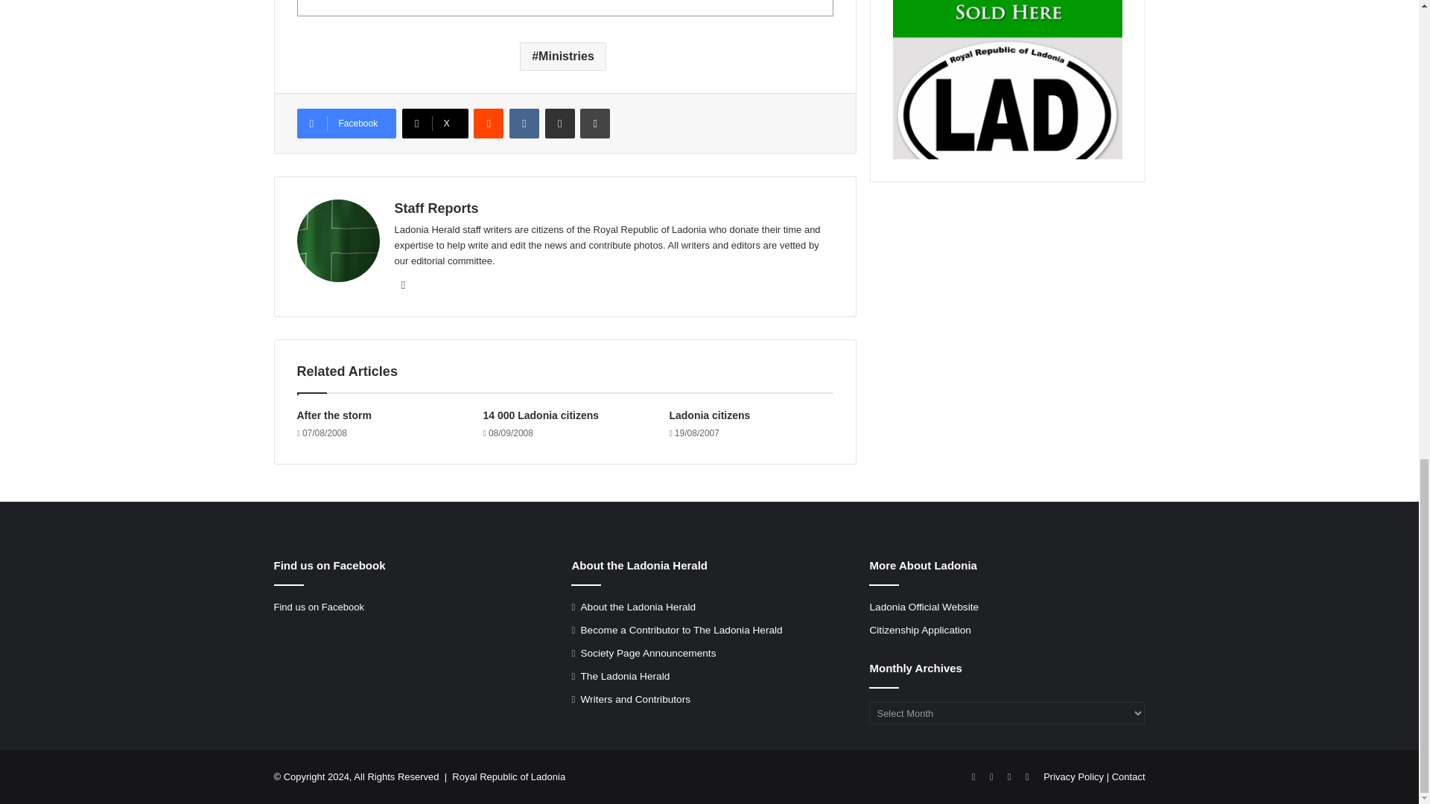 Image resolution: width=1430 pixels, height=804 pixels. I want to click on After the storm, so click(333, 415).